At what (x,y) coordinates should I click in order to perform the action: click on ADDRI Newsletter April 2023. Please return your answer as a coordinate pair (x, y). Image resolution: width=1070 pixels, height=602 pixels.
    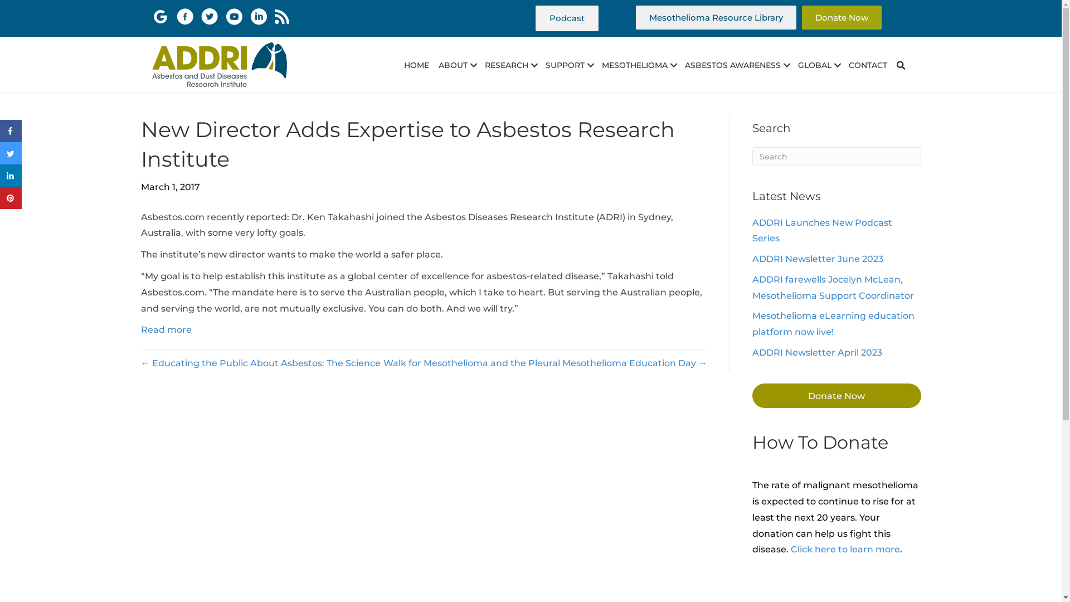
    Looking at the image, I should click on (817, 352).